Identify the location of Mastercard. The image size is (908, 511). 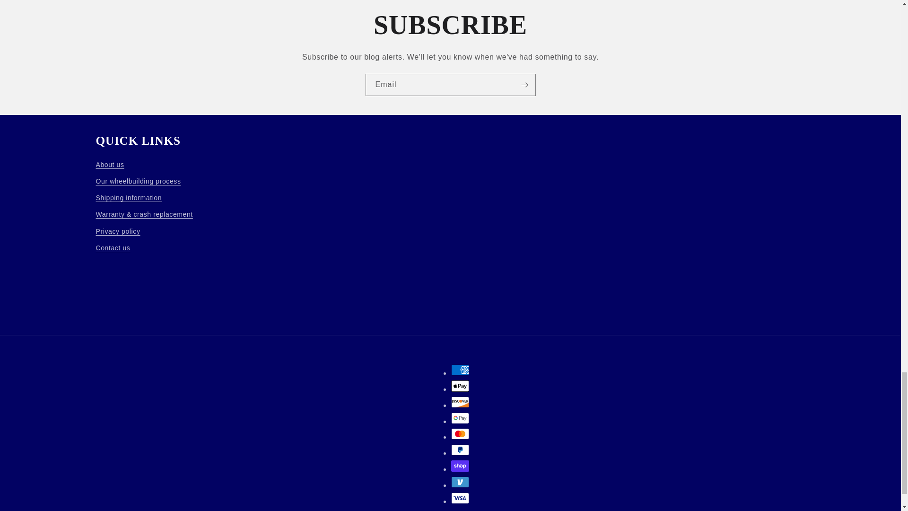
(460, 433).